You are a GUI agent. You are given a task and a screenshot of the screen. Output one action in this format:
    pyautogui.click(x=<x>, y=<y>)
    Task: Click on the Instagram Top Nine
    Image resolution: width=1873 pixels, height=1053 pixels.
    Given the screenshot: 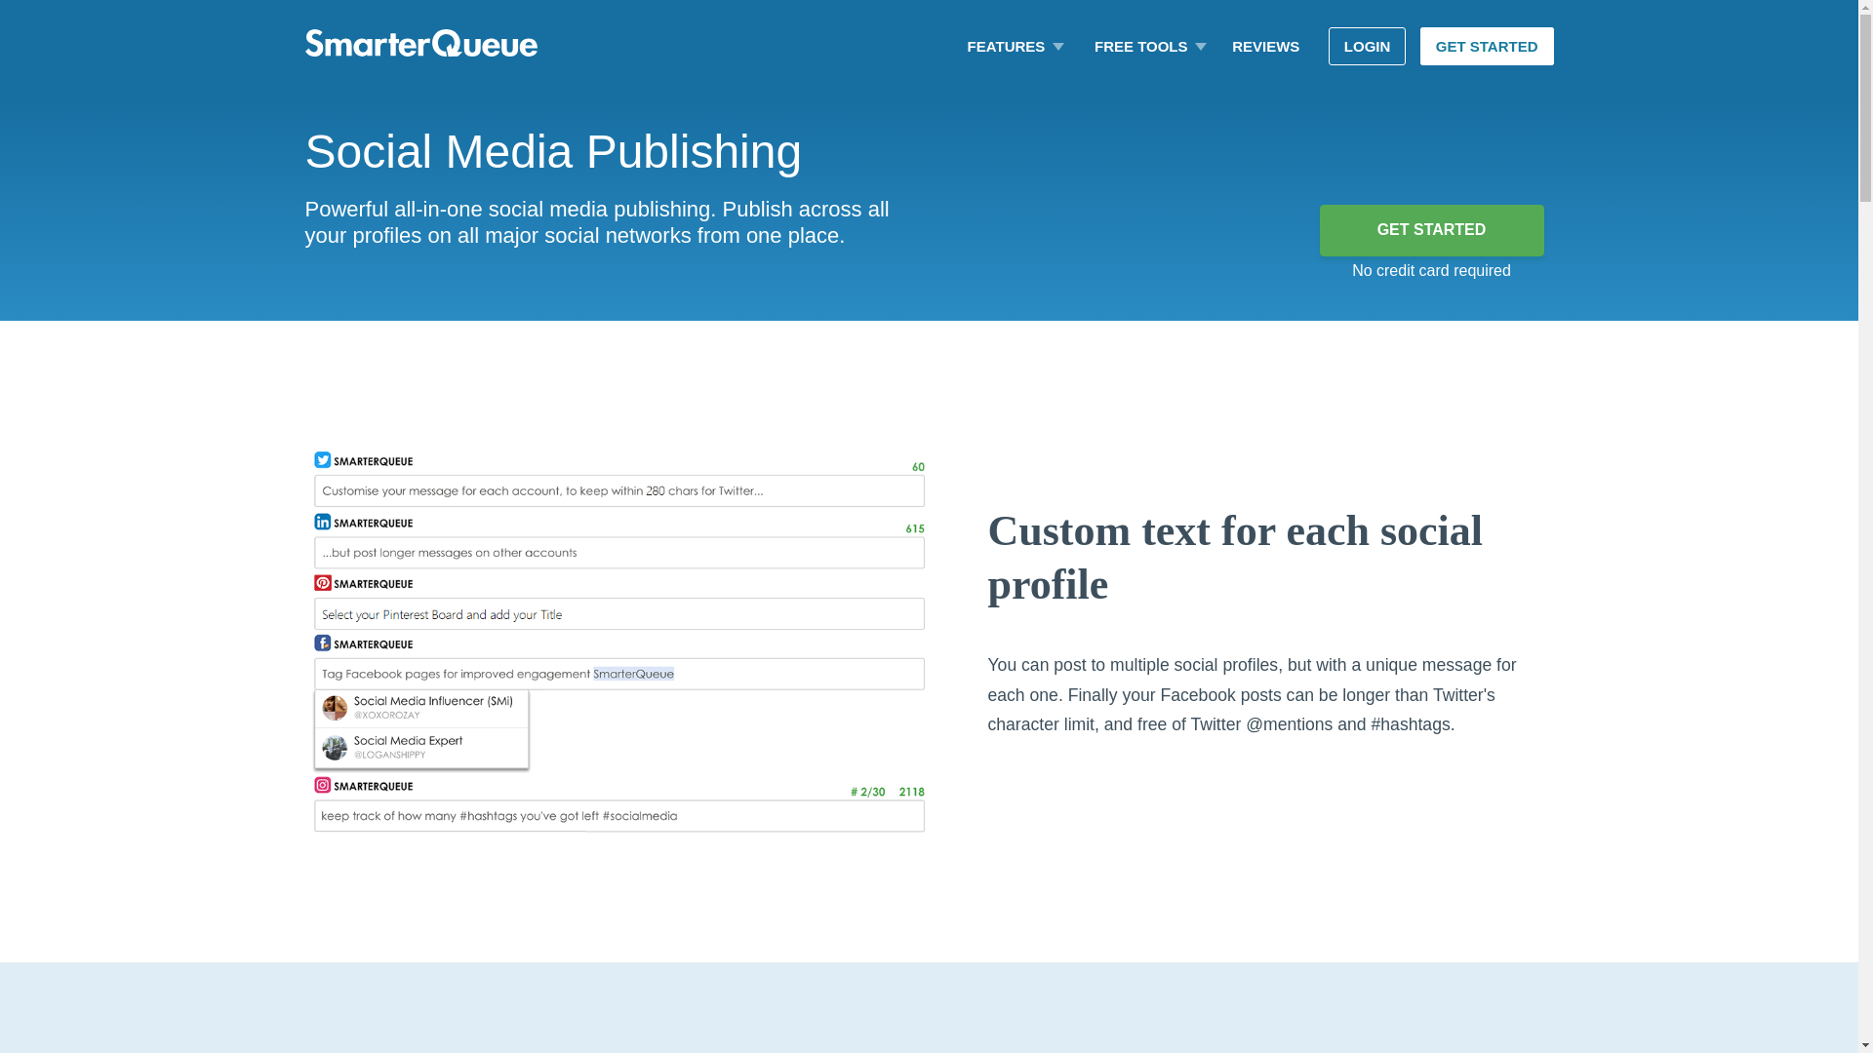 What is the action you would take?
    pyautogui.click(x=1163, y=97)
    